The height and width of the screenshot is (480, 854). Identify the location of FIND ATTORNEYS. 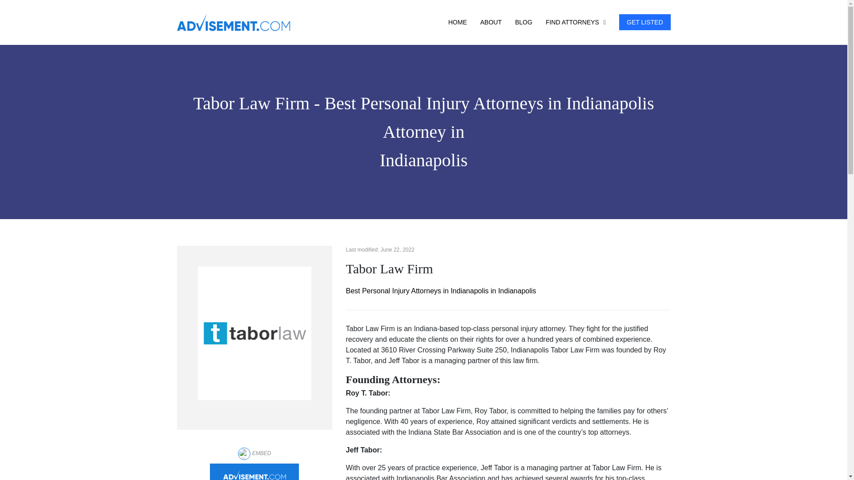
(572, 22).